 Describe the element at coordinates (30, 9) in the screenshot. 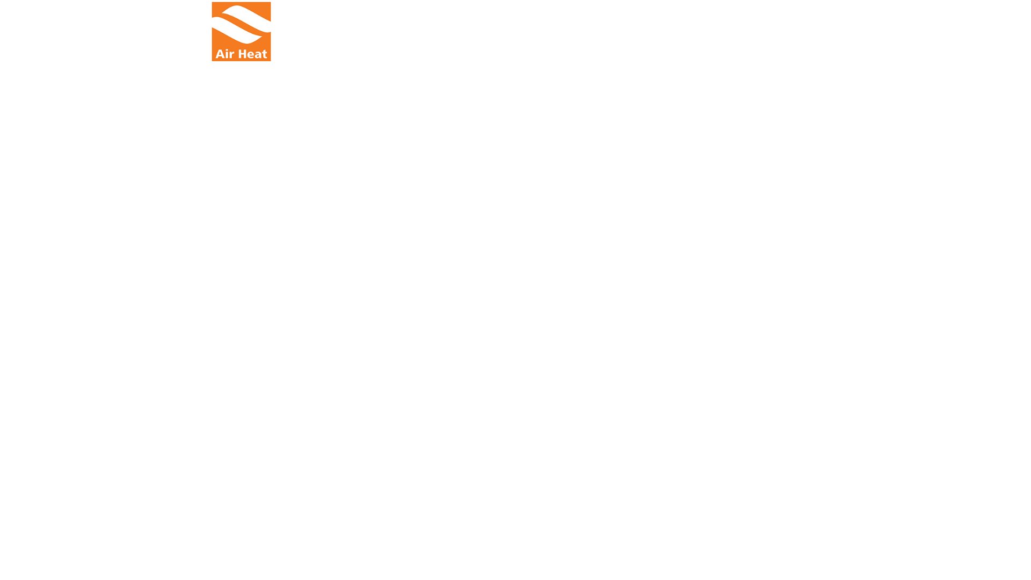

I see `Skip to content` at that location.